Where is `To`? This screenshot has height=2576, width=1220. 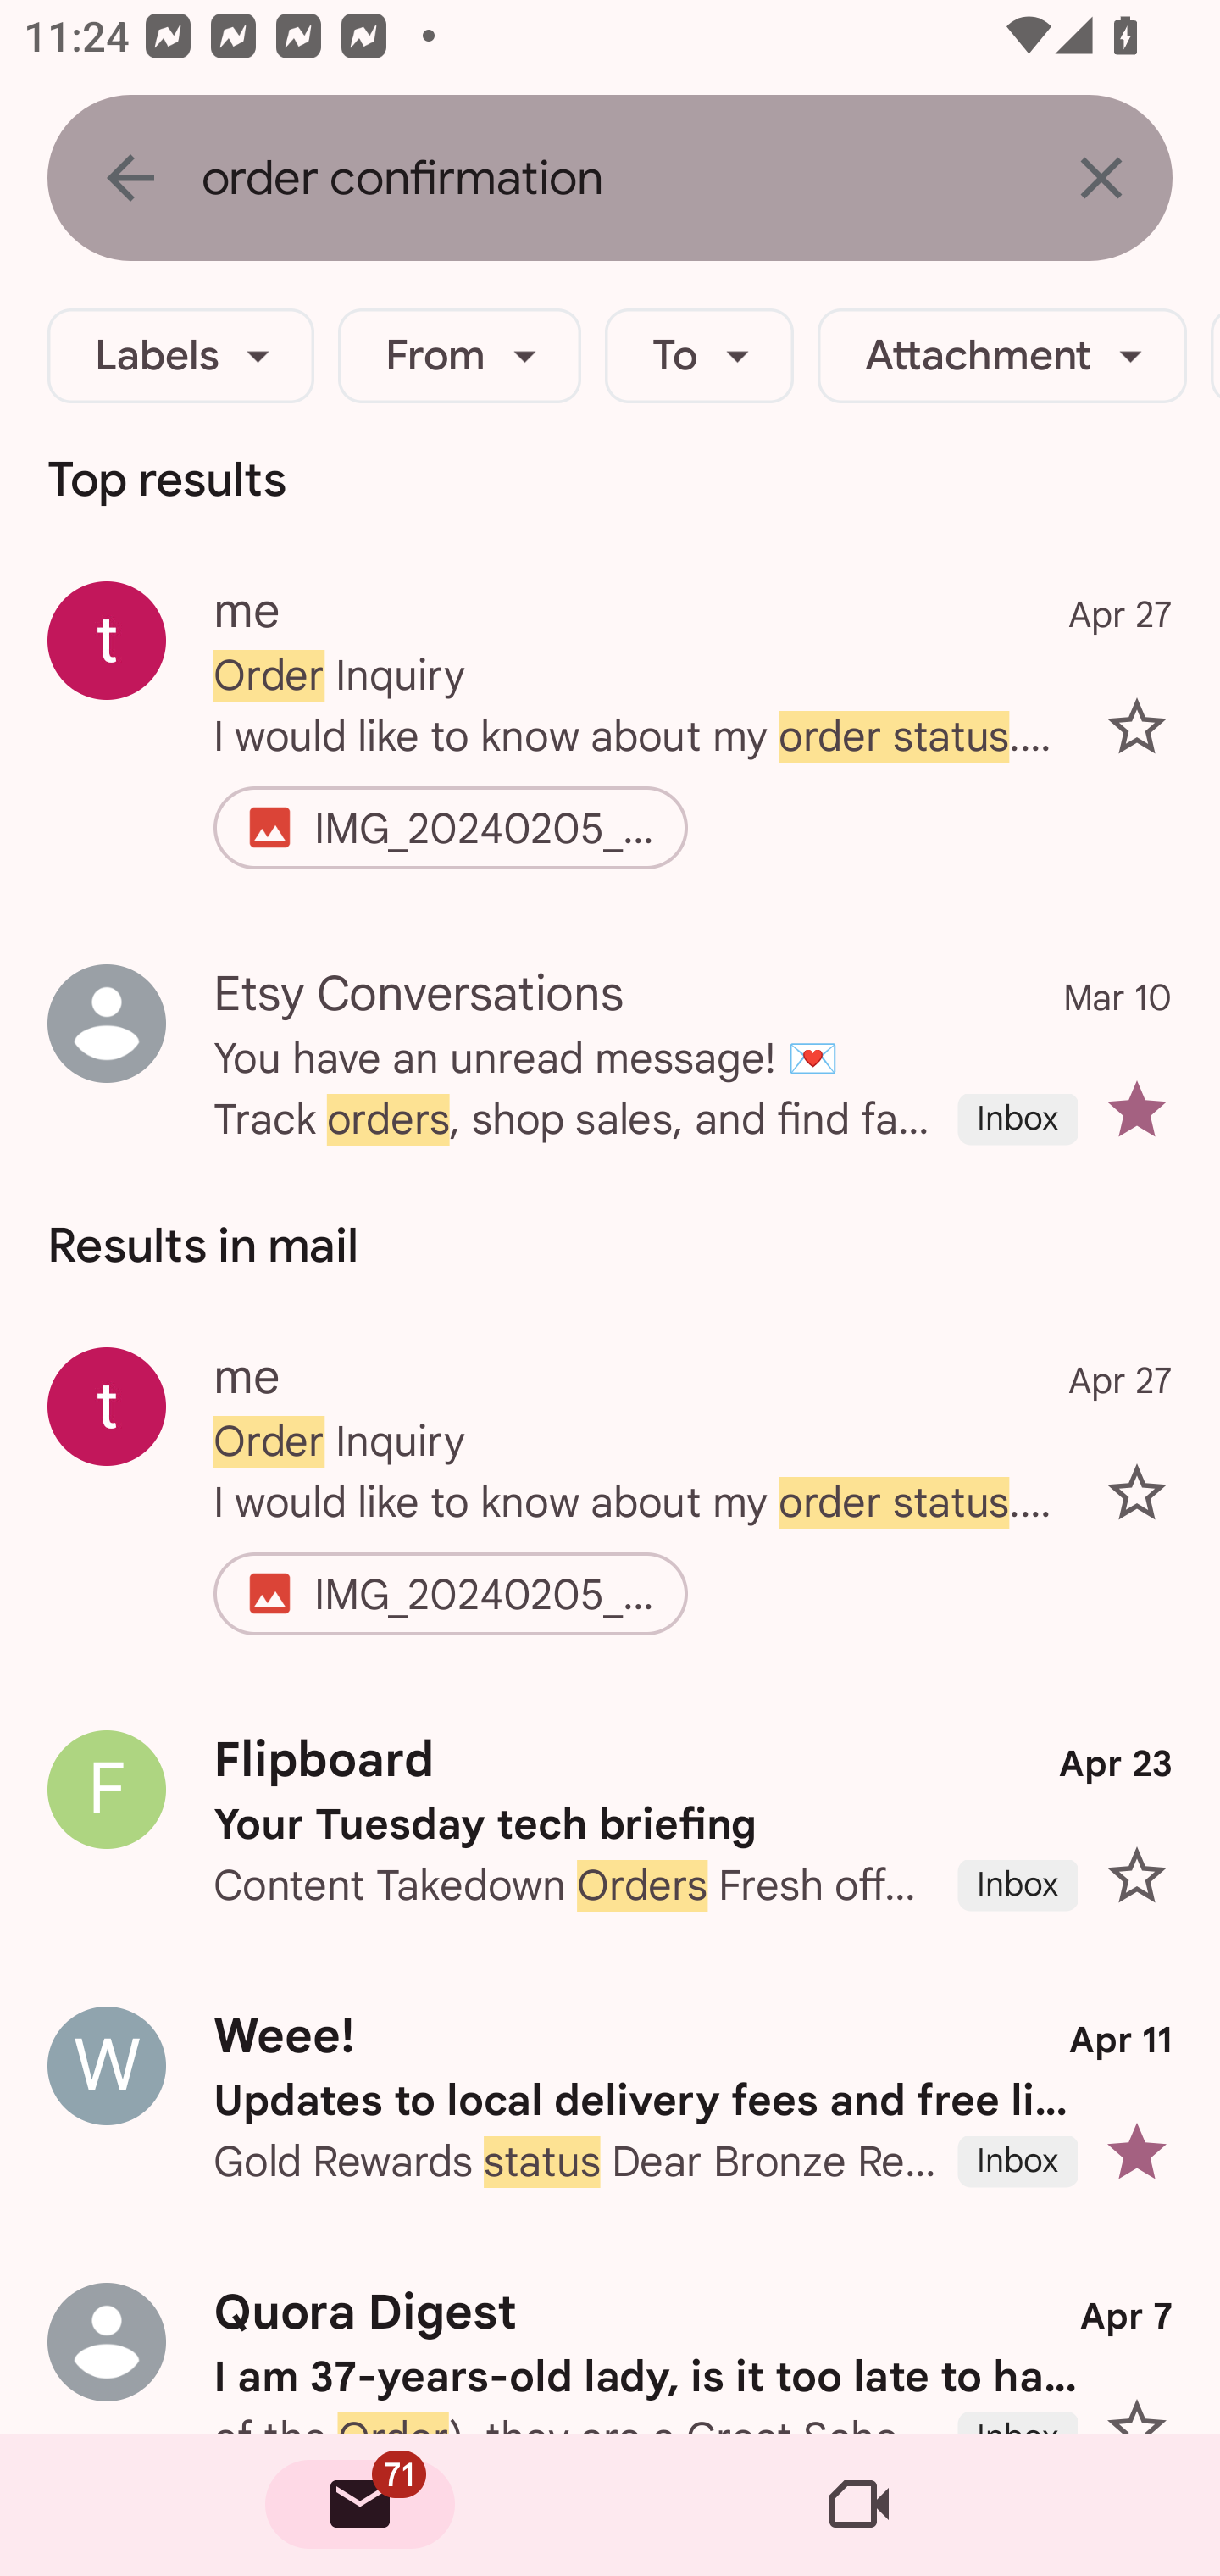
To is located at coordinates (700, 356).